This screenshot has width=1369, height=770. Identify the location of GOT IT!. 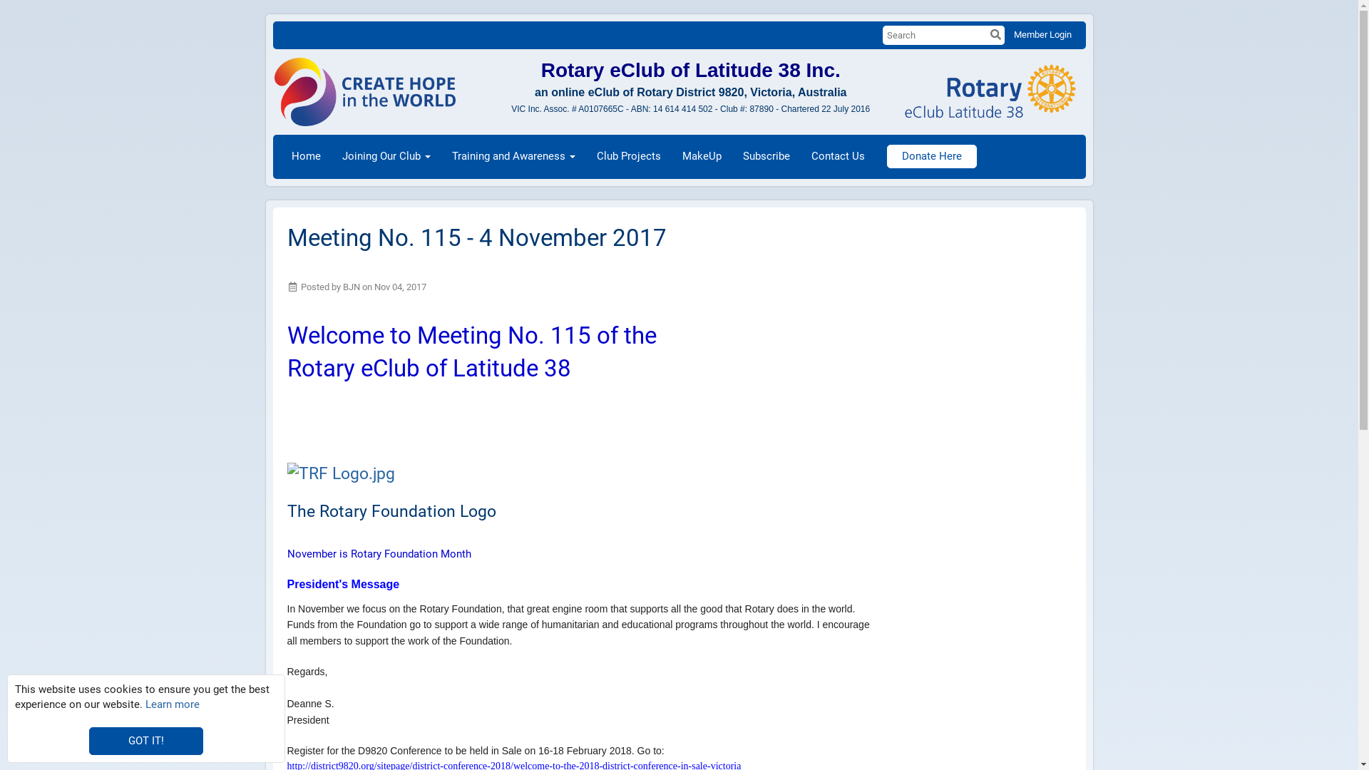
(146, 741).